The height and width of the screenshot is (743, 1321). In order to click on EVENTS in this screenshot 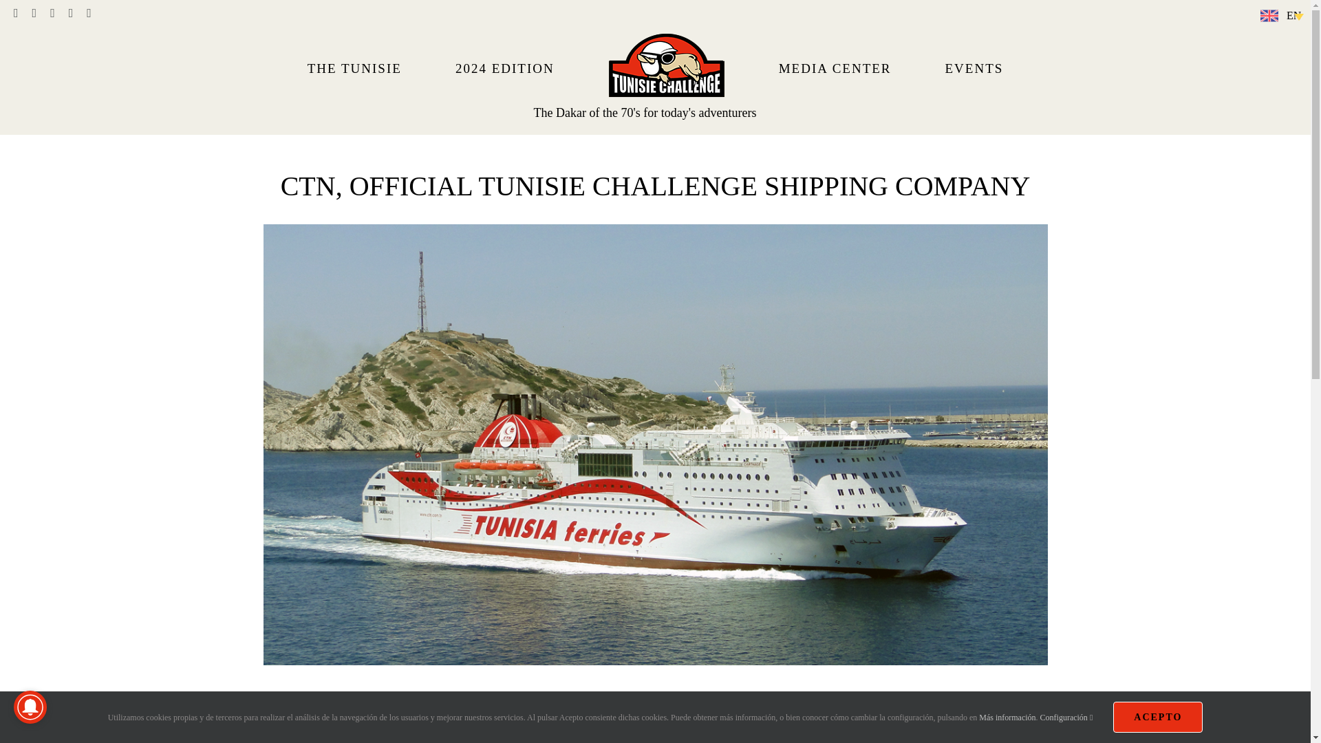, I will do `click(974, 67)`.